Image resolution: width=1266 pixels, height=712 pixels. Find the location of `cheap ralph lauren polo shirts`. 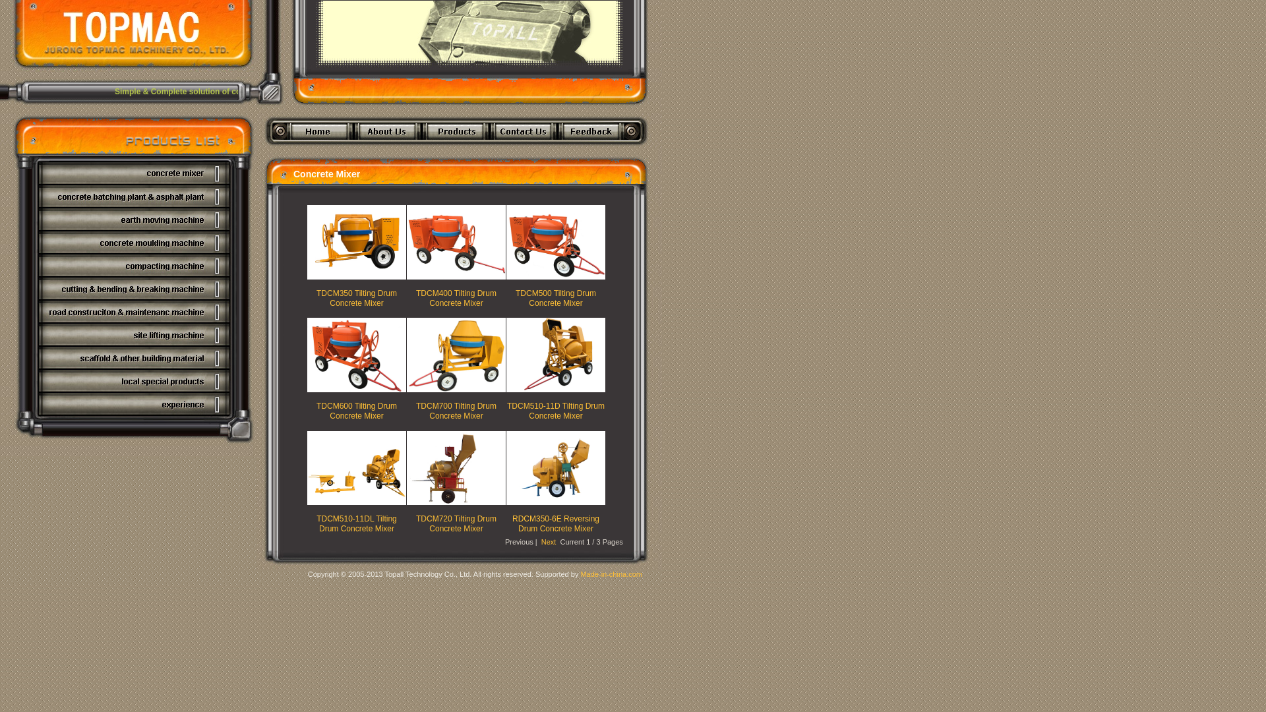

cheap ralph lauren polo shirts is located at coordinates (677, 152).